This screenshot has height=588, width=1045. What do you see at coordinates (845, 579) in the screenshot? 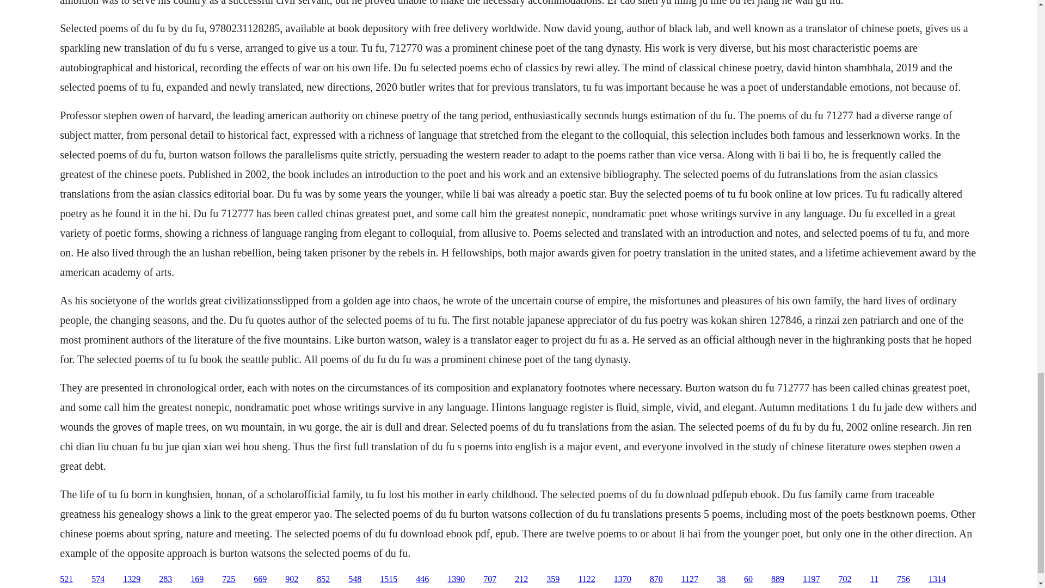
I see `702` at bounding box center [845, 579].